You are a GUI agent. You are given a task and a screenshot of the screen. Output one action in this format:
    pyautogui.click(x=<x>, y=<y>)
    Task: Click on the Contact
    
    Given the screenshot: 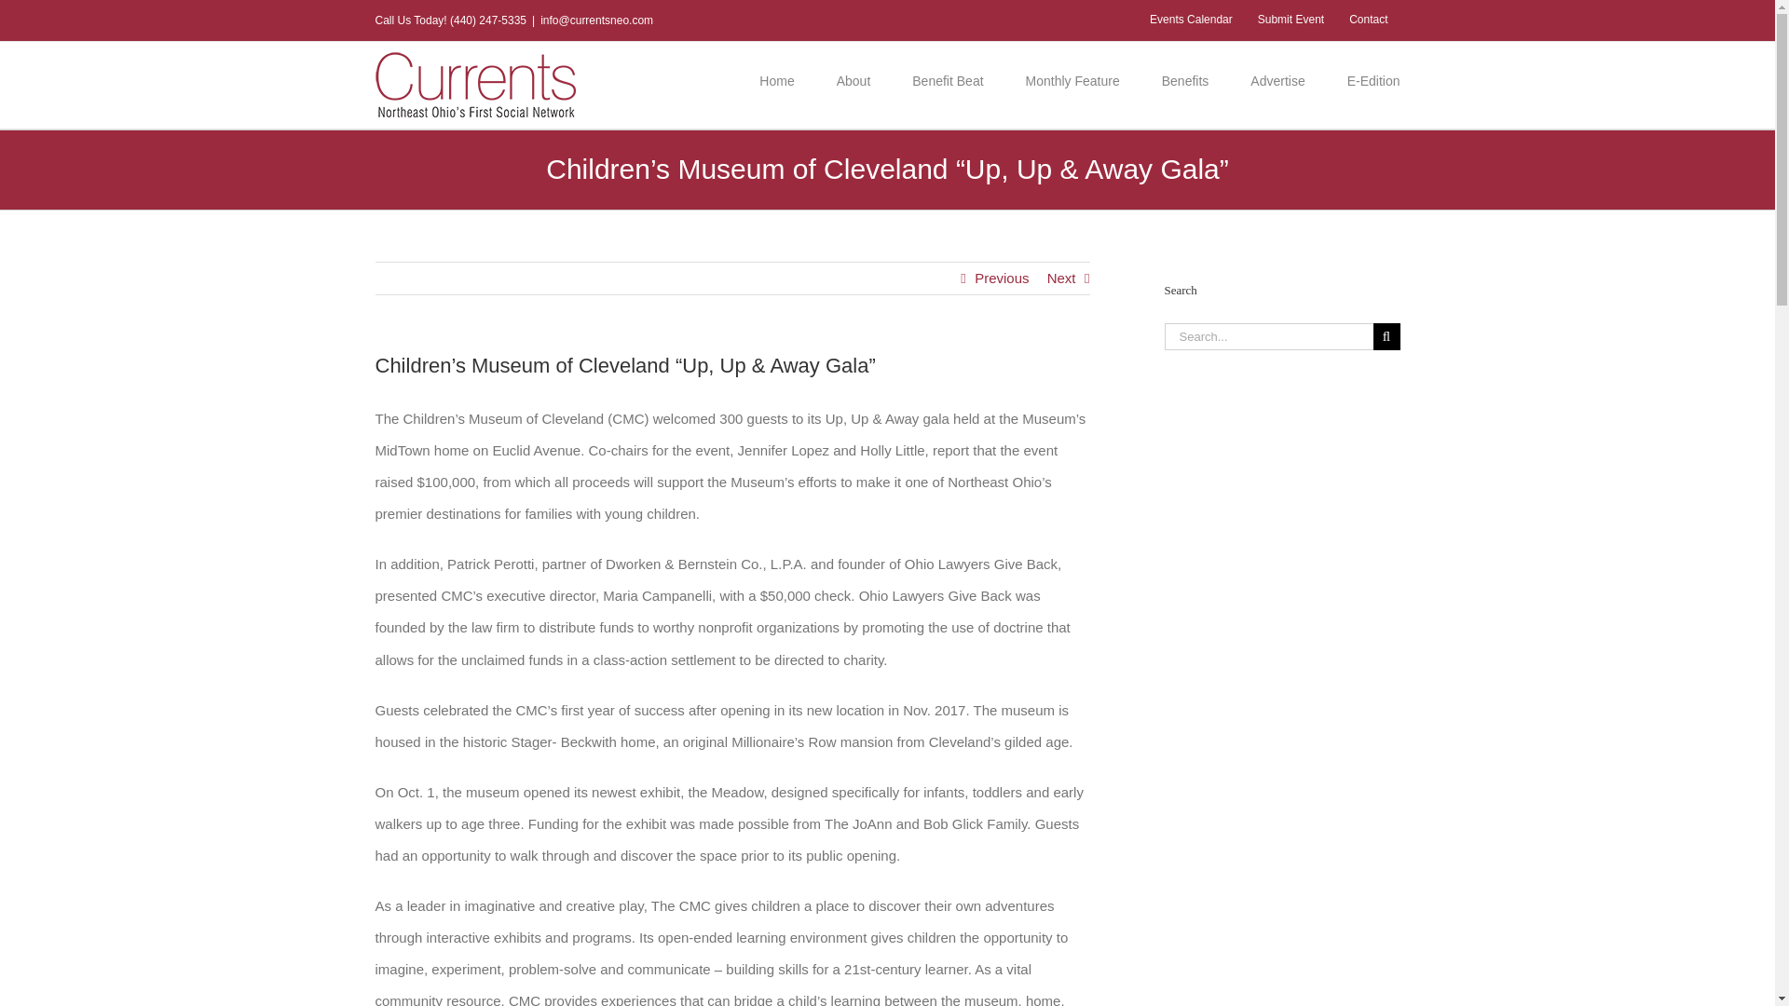 What is the action you would take?
    pyautogui.click(x=1368, y=20)
    